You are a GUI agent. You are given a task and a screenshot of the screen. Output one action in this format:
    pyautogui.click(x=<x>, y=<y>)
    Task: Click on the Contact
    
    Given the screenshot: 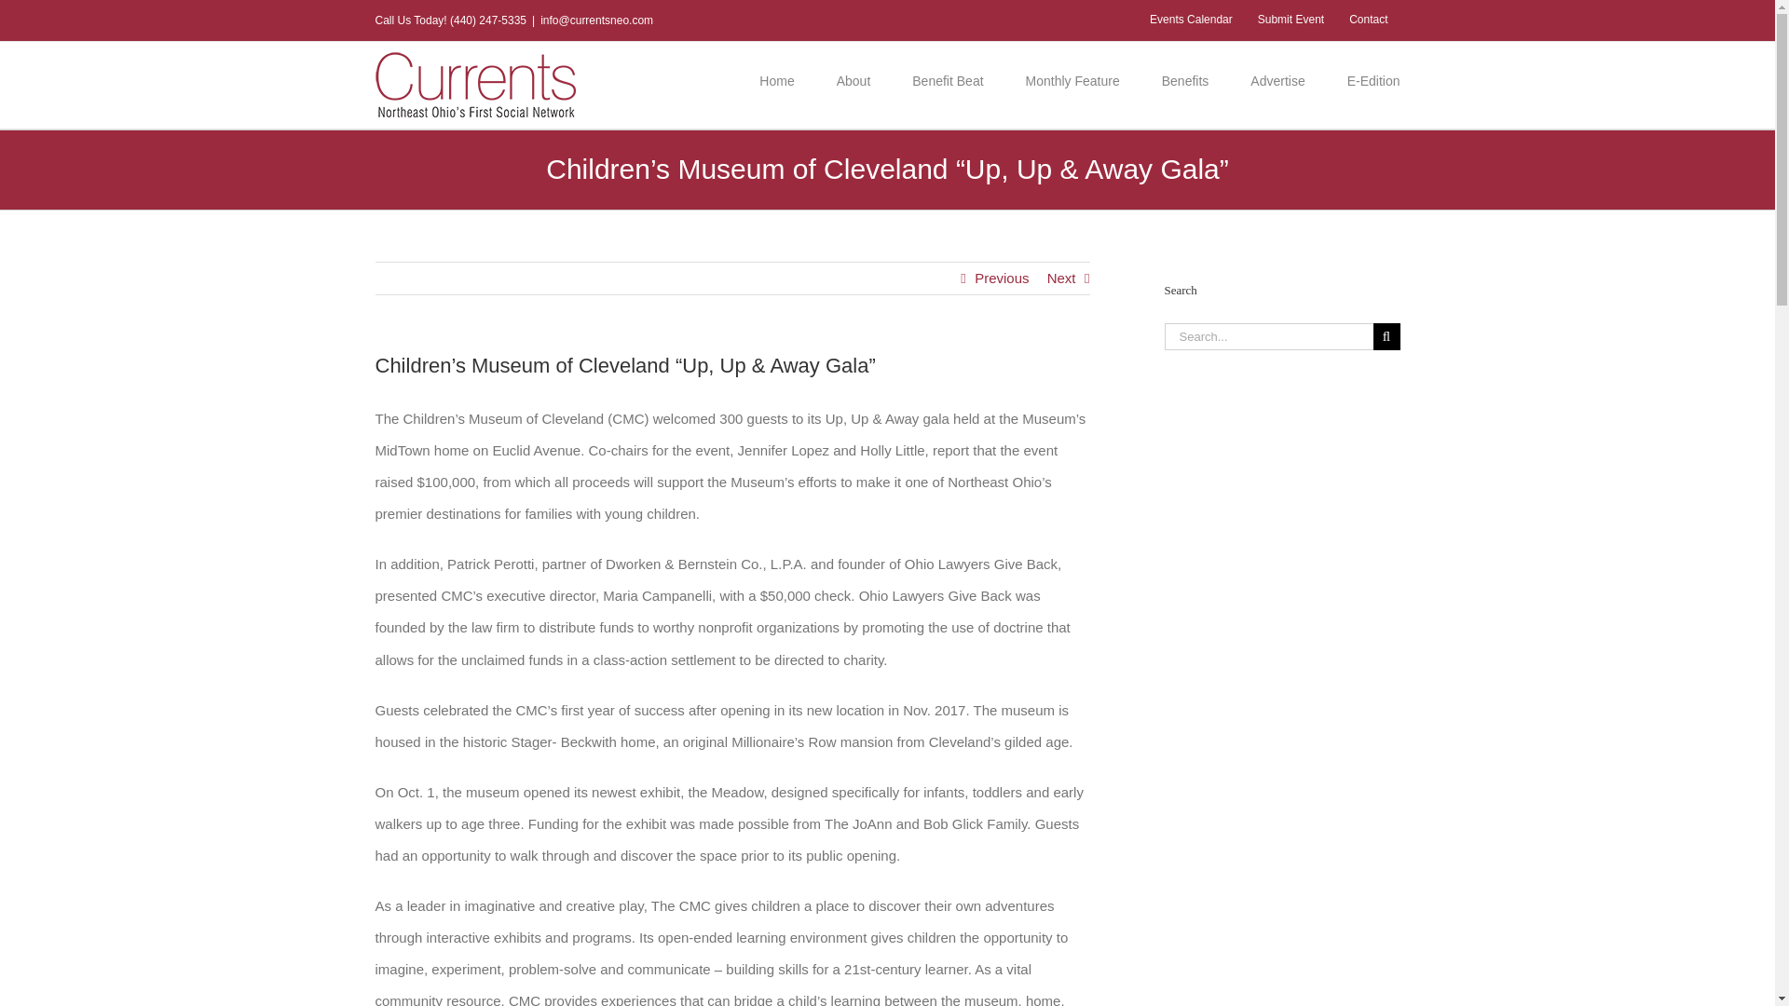 What is the action you would take?
    pyautogui.click(x=1368, y=20)
    